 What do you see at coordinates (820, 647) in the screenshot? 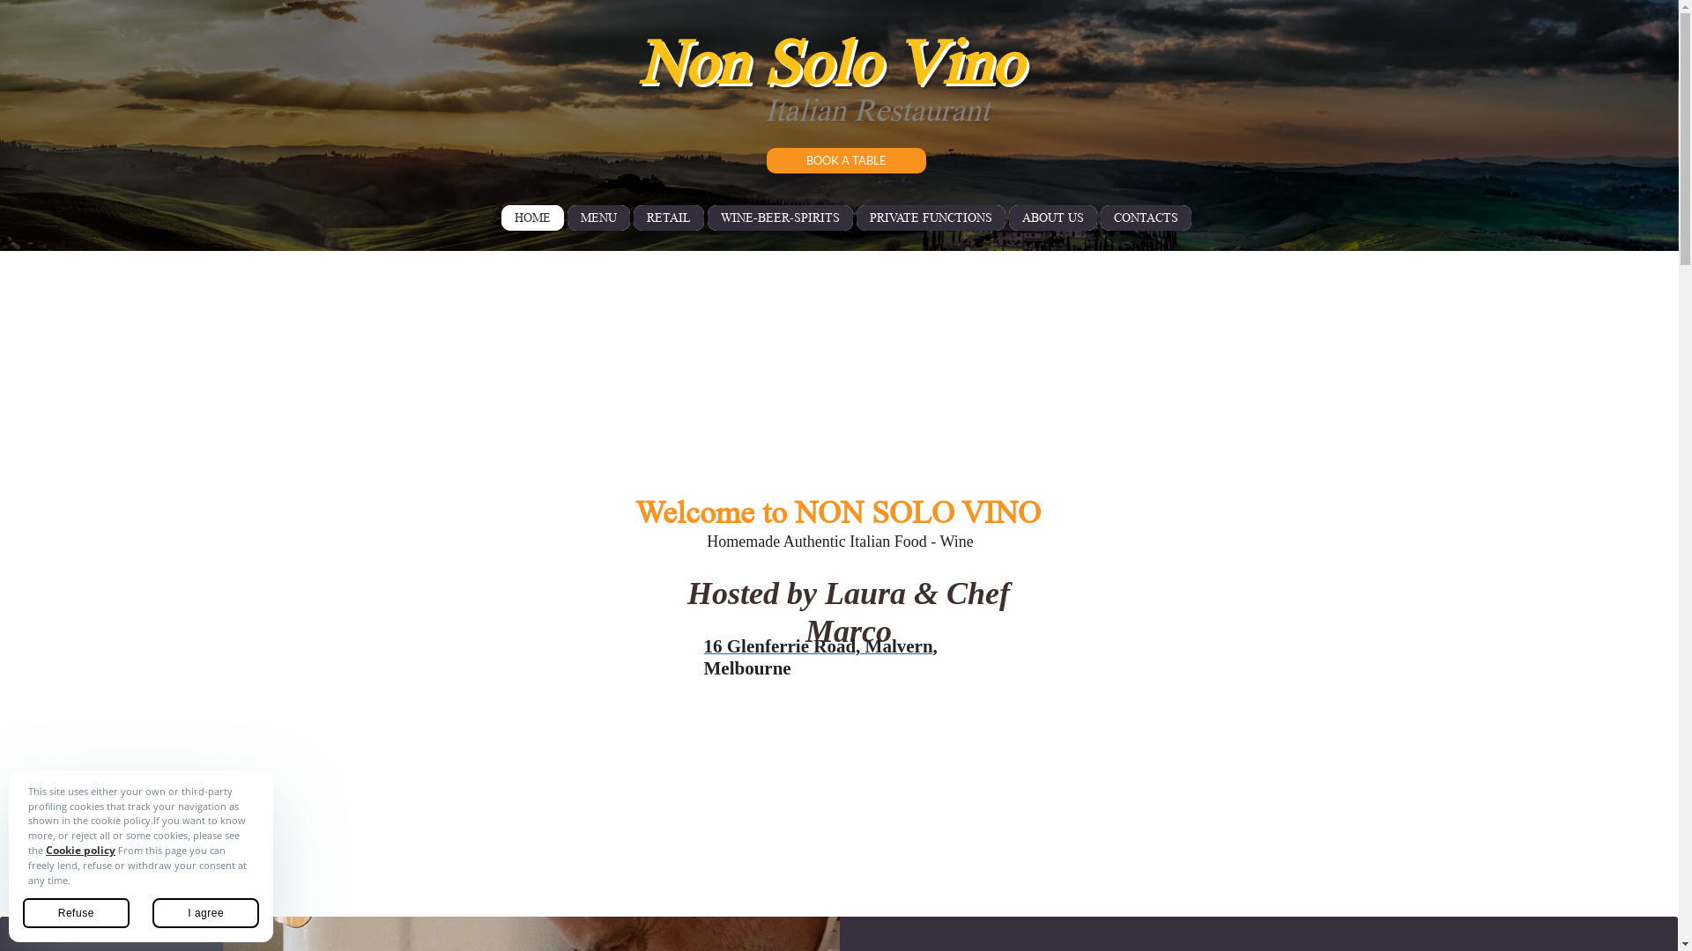
I see `16 Glenferrie Road, Malvern,` at bounding box center [820, 647].